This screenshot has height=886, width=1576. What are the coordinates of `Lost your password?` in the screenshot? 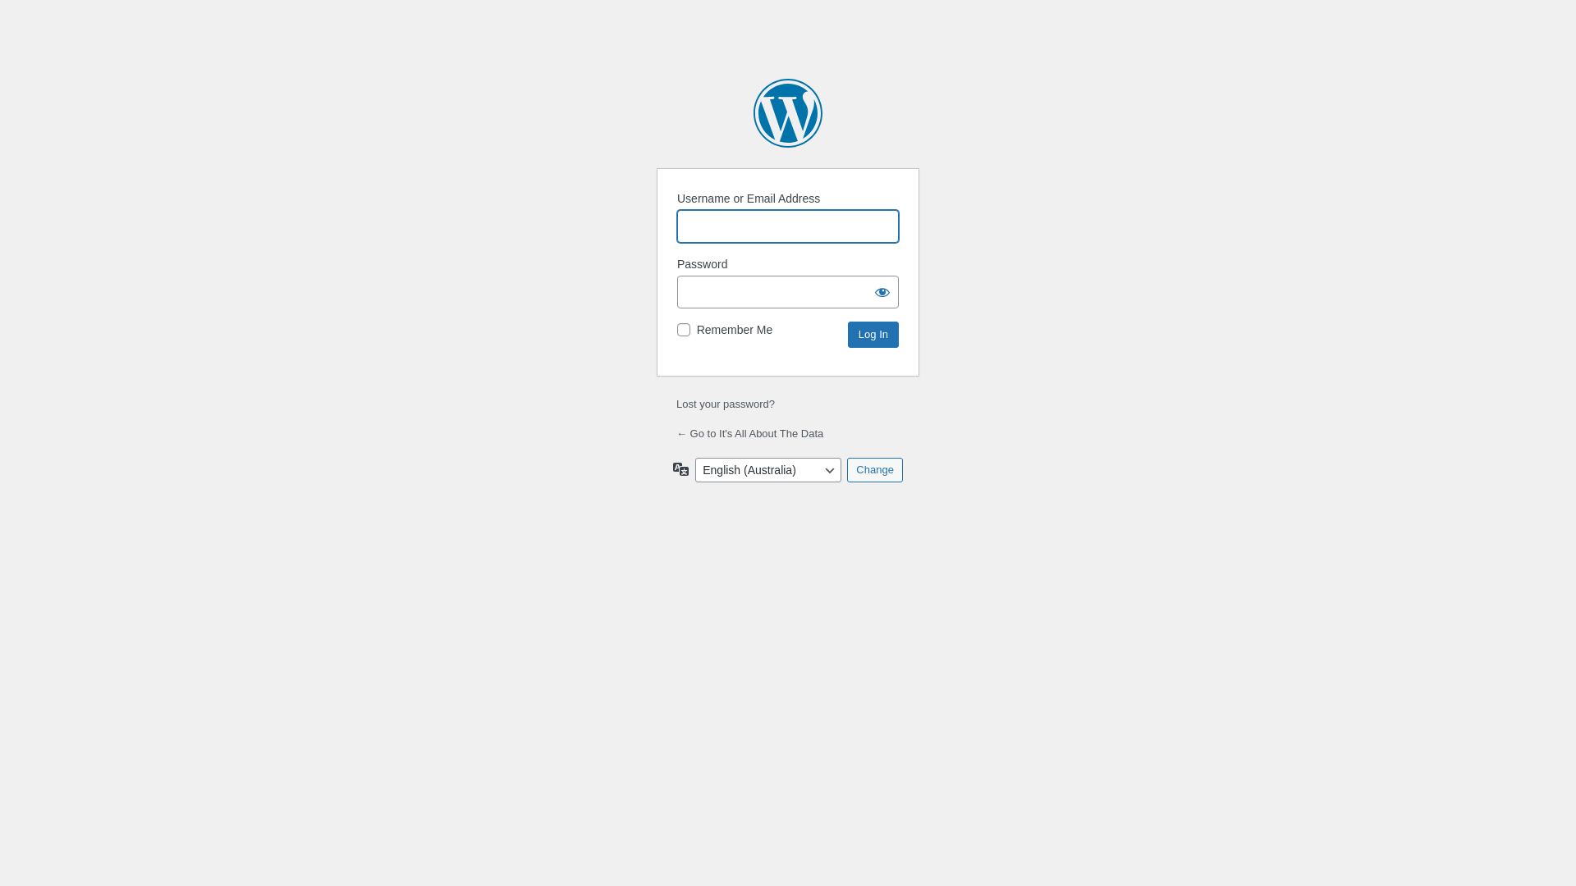 It's located at (726, 404).